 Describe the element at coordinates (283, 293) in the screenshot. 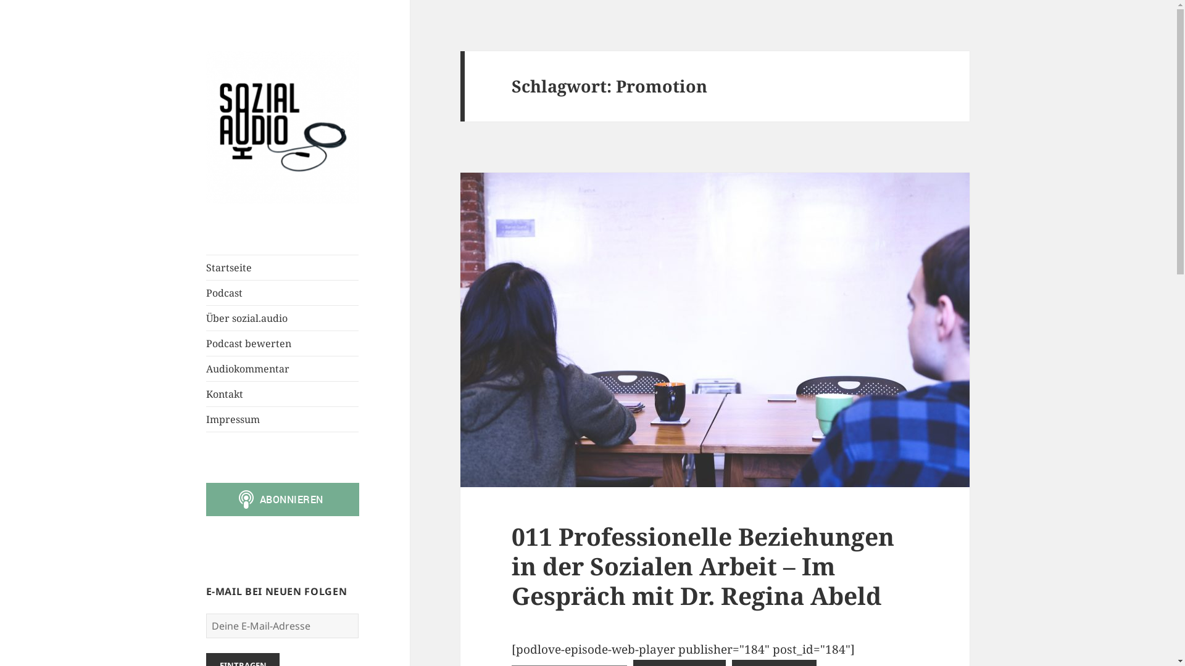

I see `Podcast` at that location.